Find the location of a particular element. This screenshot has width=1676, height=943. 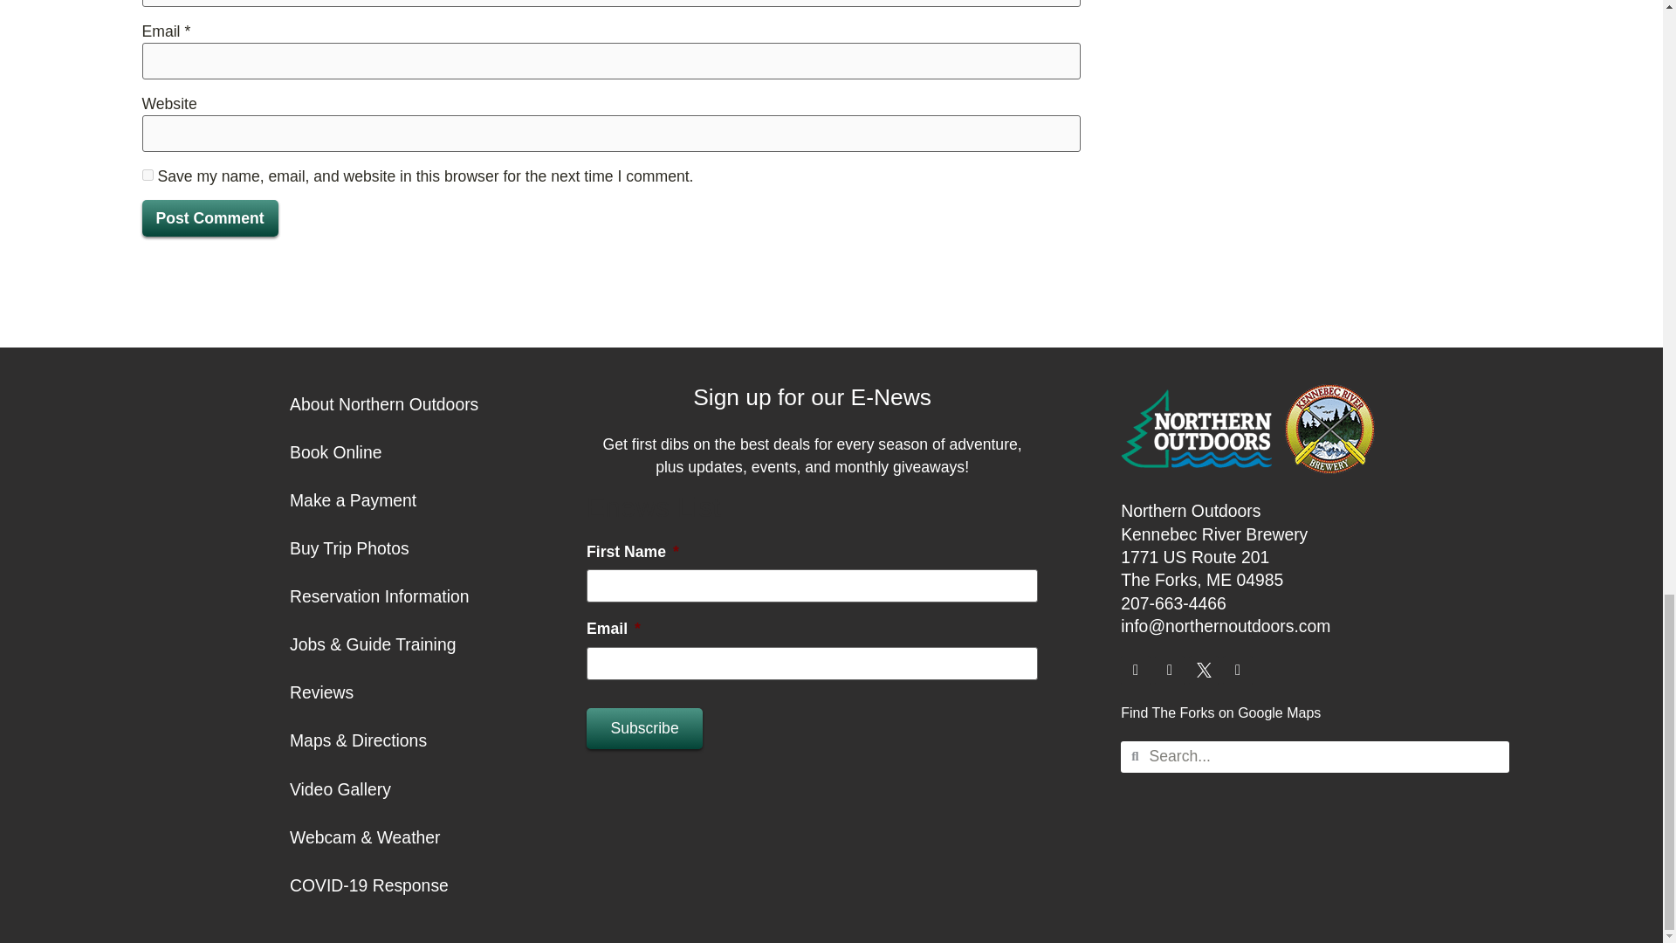

yes is located at coordinates (147, 175).